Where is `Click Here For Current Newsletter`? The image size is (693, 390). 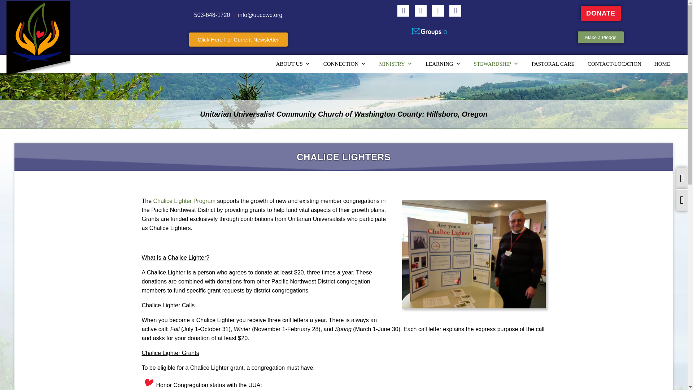
Click Here For Current Newsletter is located at coordinates (238, 39).